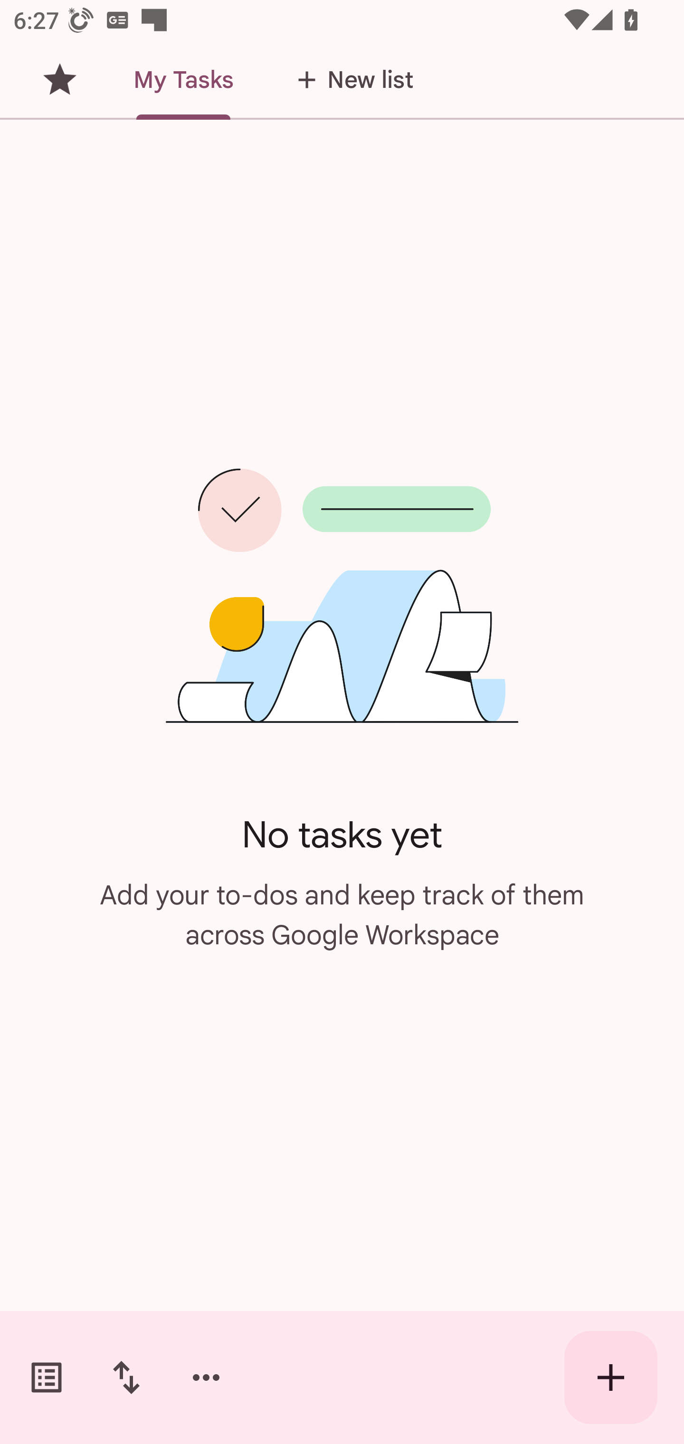 The width and height of the screenshot is (684, 1444). What do you see at coordinates (60, 80) in the screenshot?
I see `Starred` at bounding box center [60, 80].